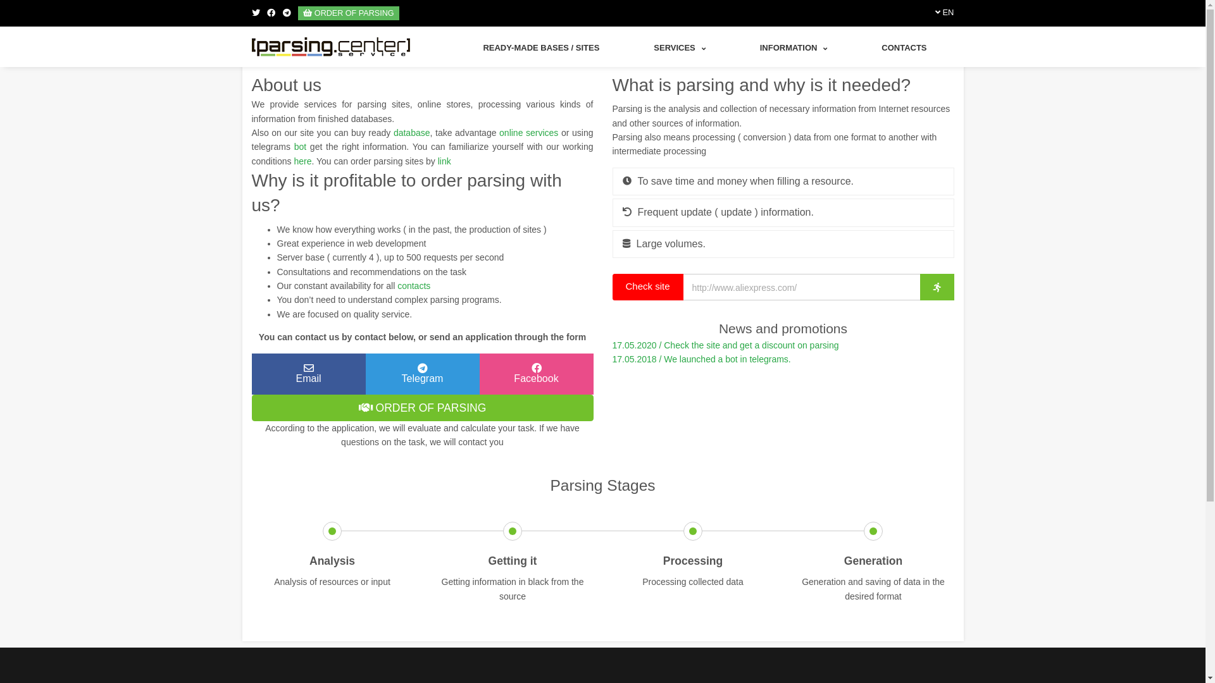 The height and width of the screenshot is (683, 1215). I want to click on Telegram, so click(287, 13).